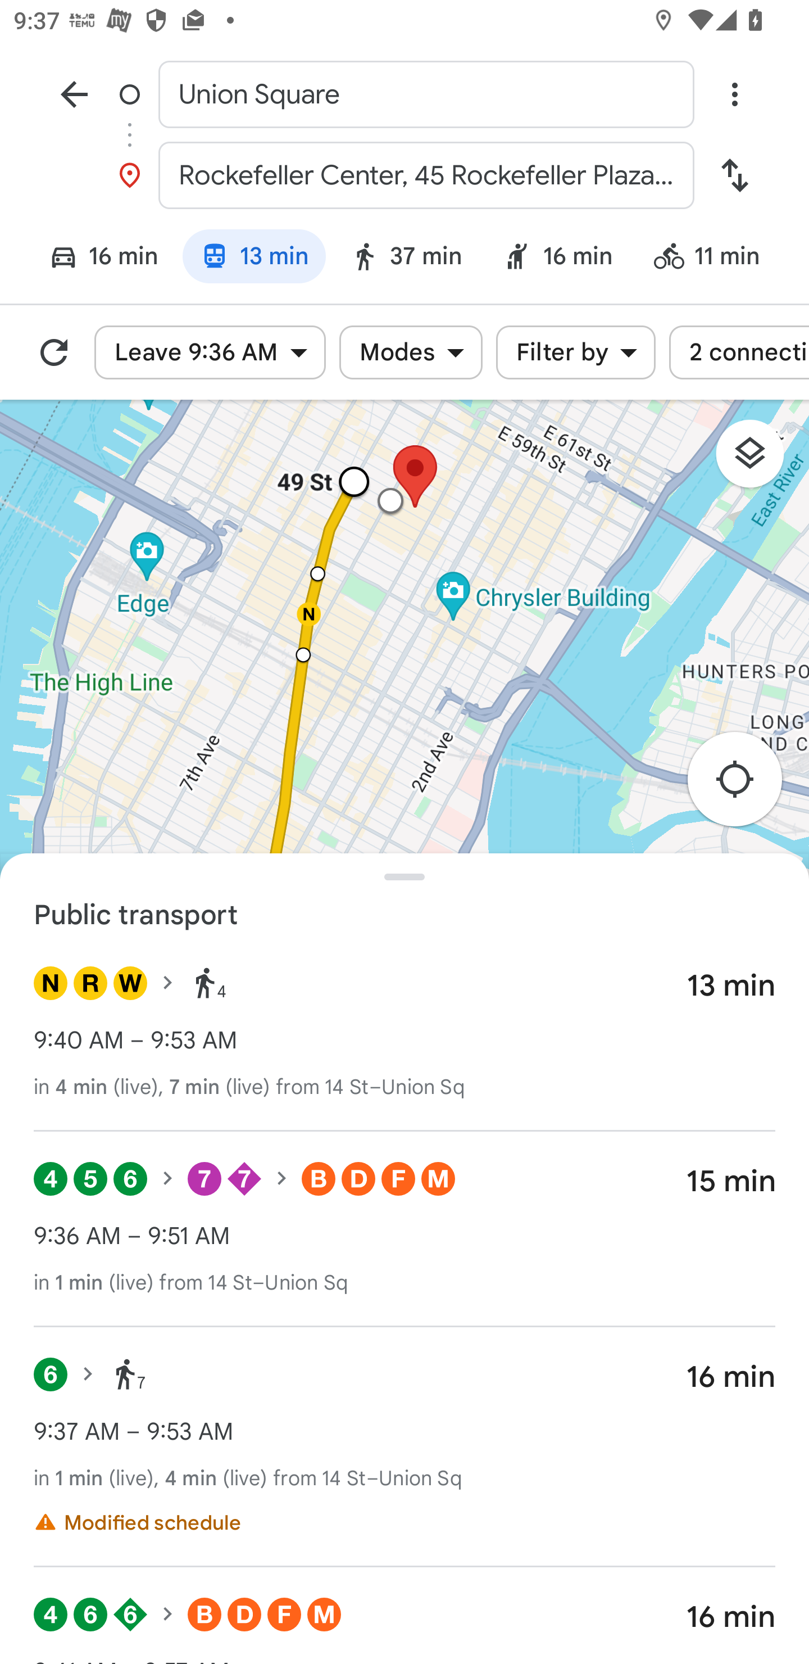  I want to click on Swap start and destination, so click(734, 175).